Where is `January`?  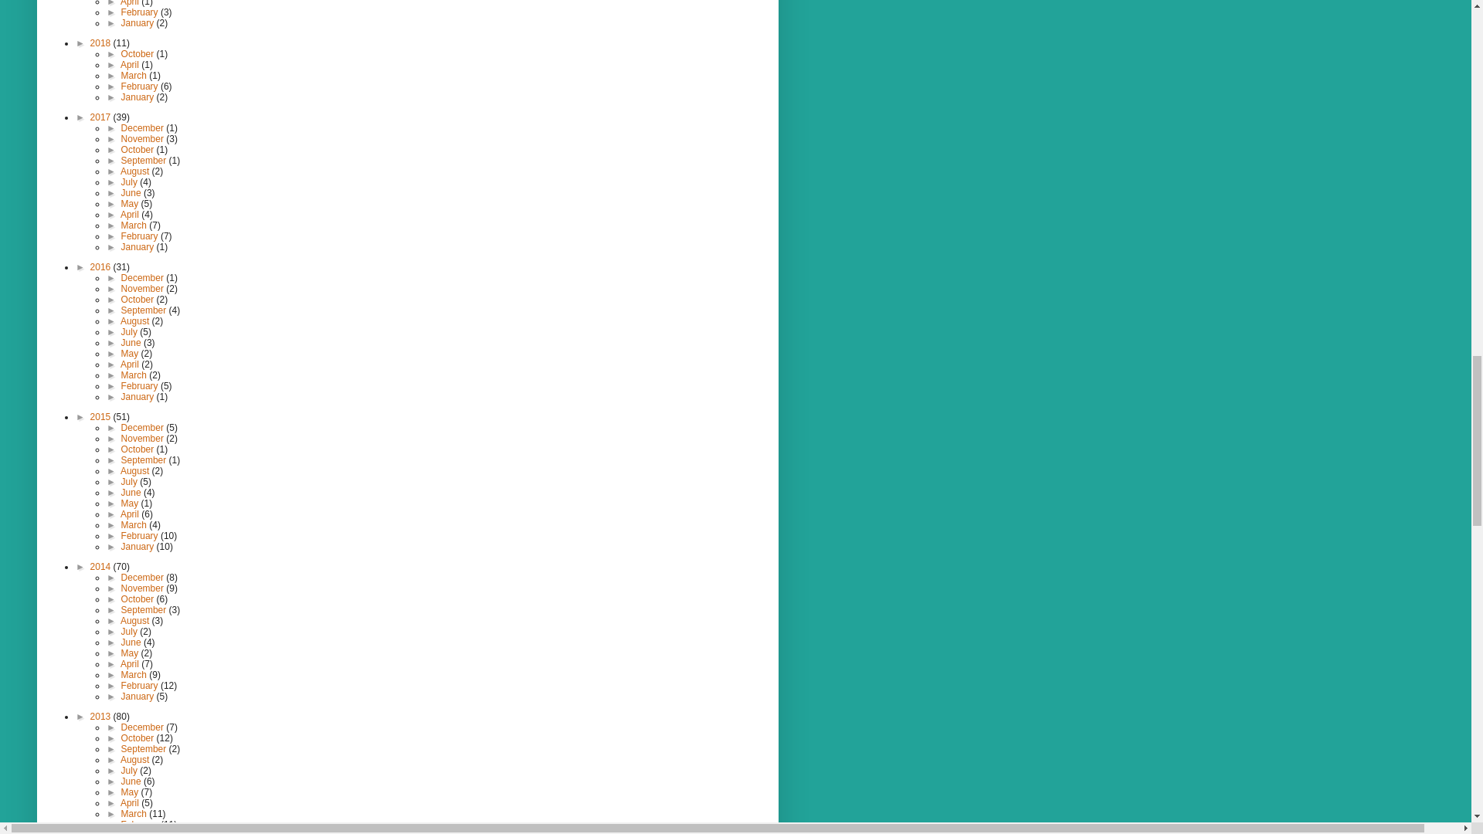 January is located at coordinates (139, 22).